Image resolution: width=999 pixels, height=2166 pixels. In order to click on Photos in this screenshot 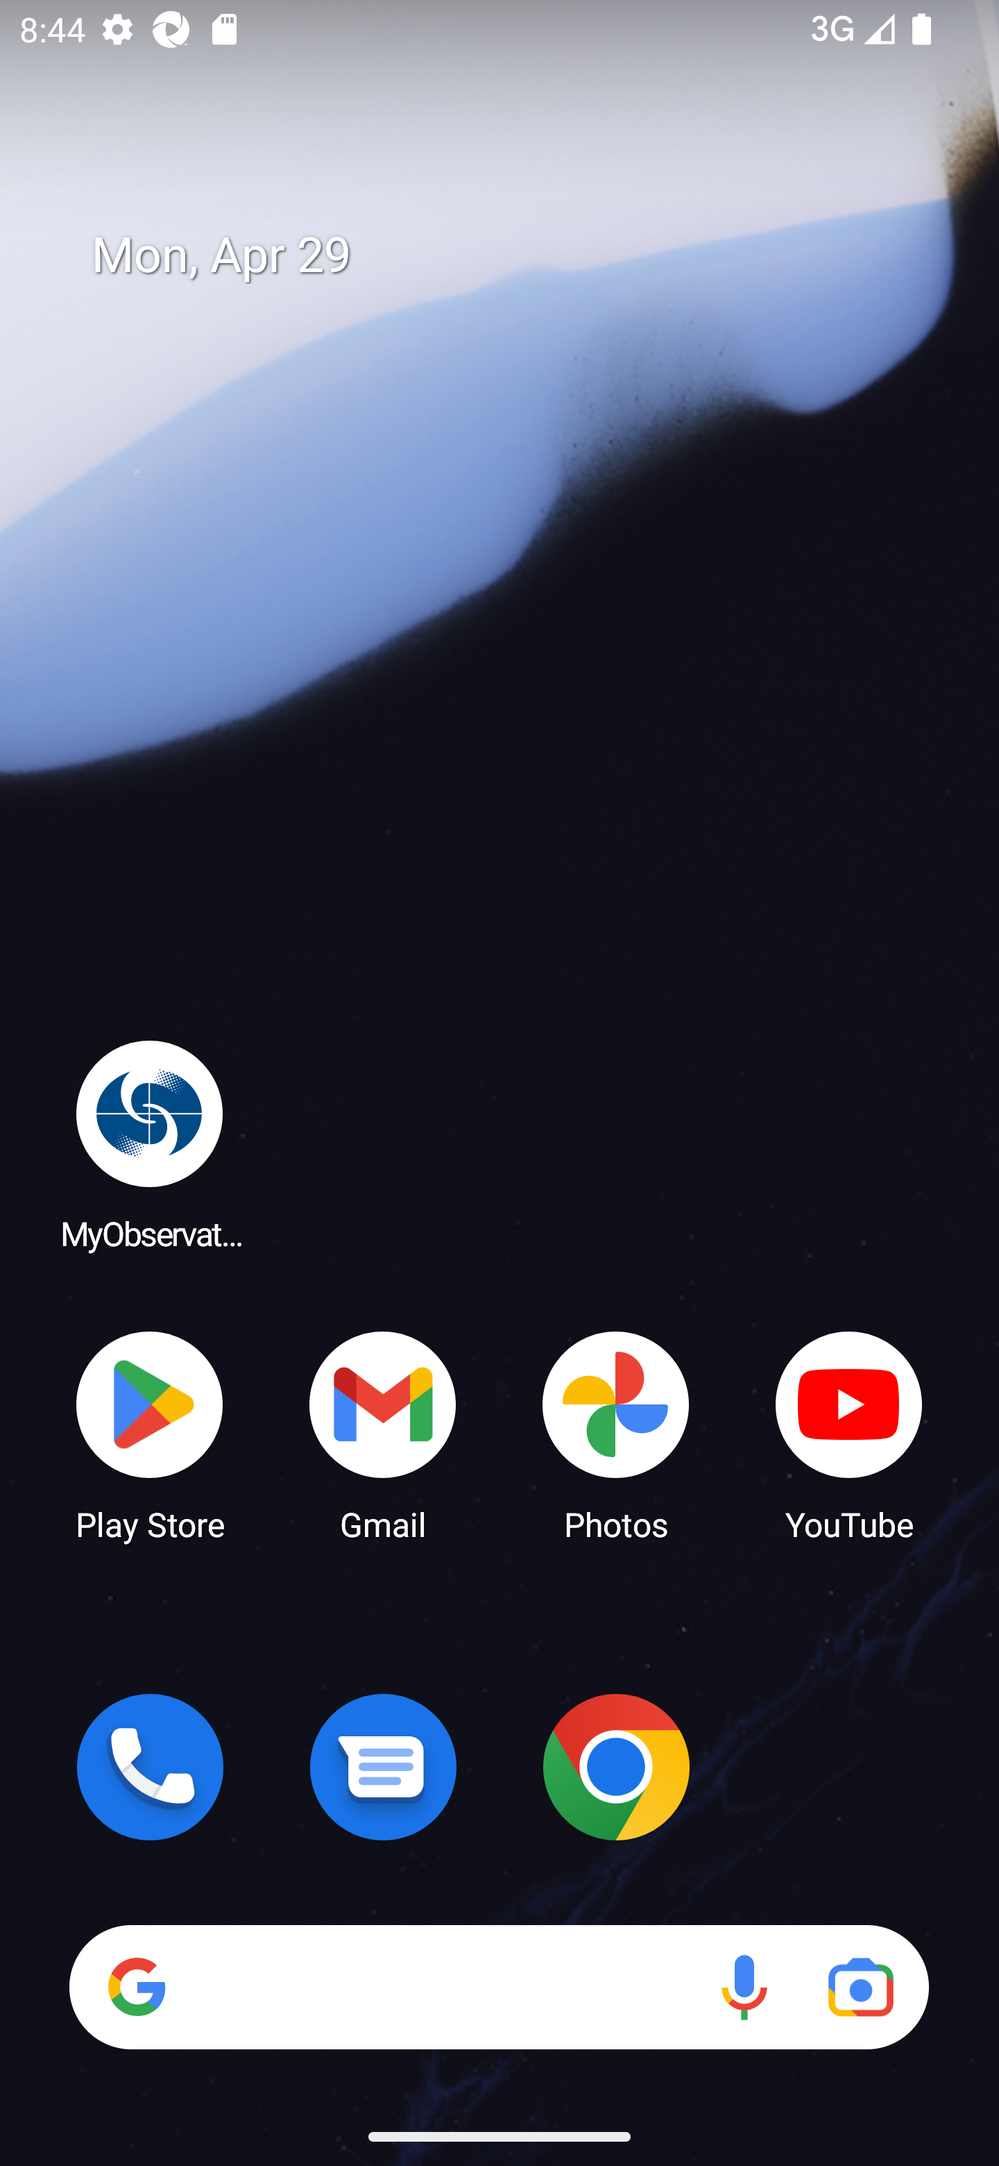, I will do `click(616, 1434)`.